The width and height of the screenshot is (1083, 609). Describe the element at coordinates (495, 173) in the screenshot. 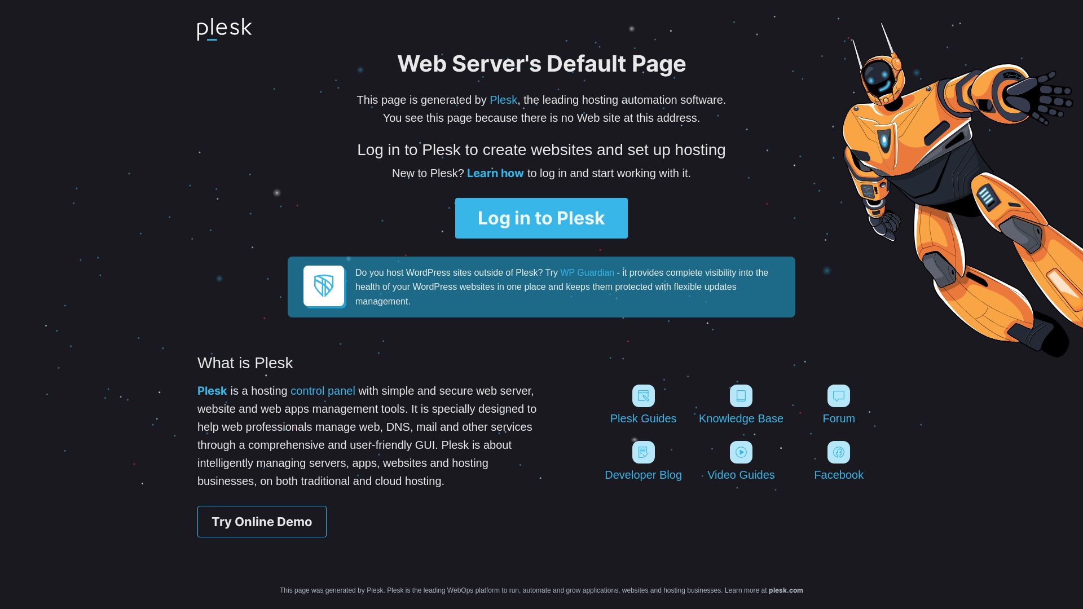

I see `Learn how` at that location.